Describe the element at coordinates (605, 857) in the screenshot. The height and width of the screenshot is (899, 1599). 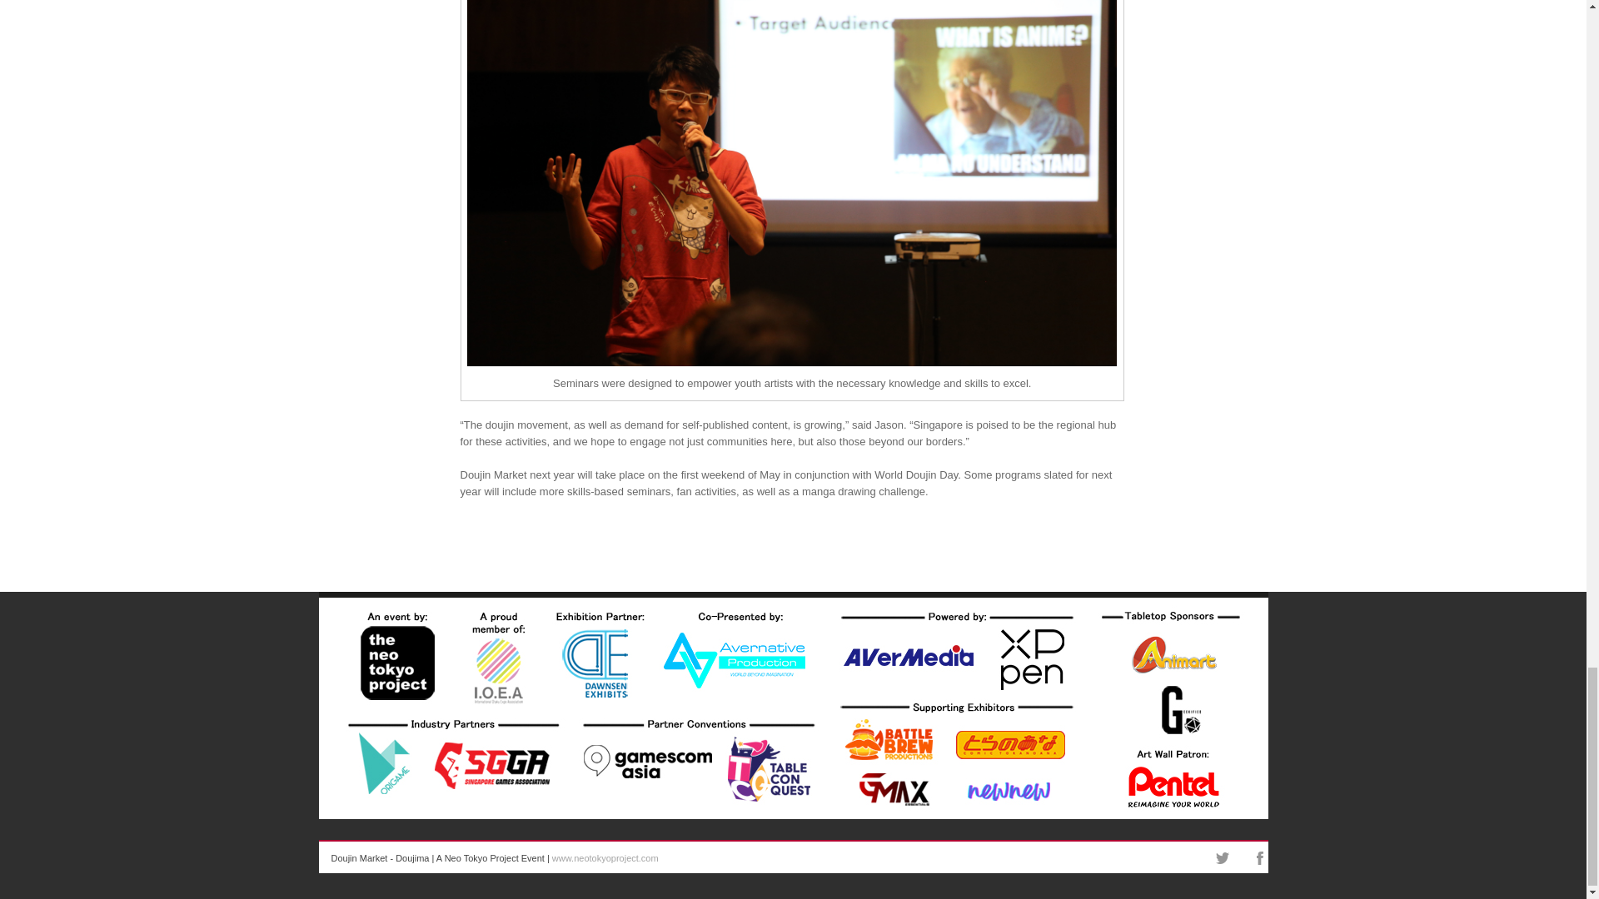
I see `www.neotokyoproject.com` at that location.